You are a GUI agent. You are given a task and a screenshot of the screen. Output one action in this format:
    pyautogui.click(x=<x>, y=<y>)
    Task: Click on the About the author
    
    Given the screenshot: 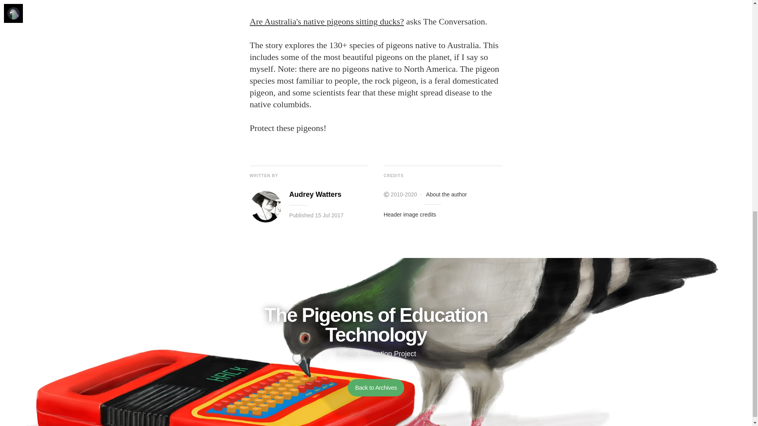 What is the action you would take?
    pyautogui.click(x=446, y=194)
    